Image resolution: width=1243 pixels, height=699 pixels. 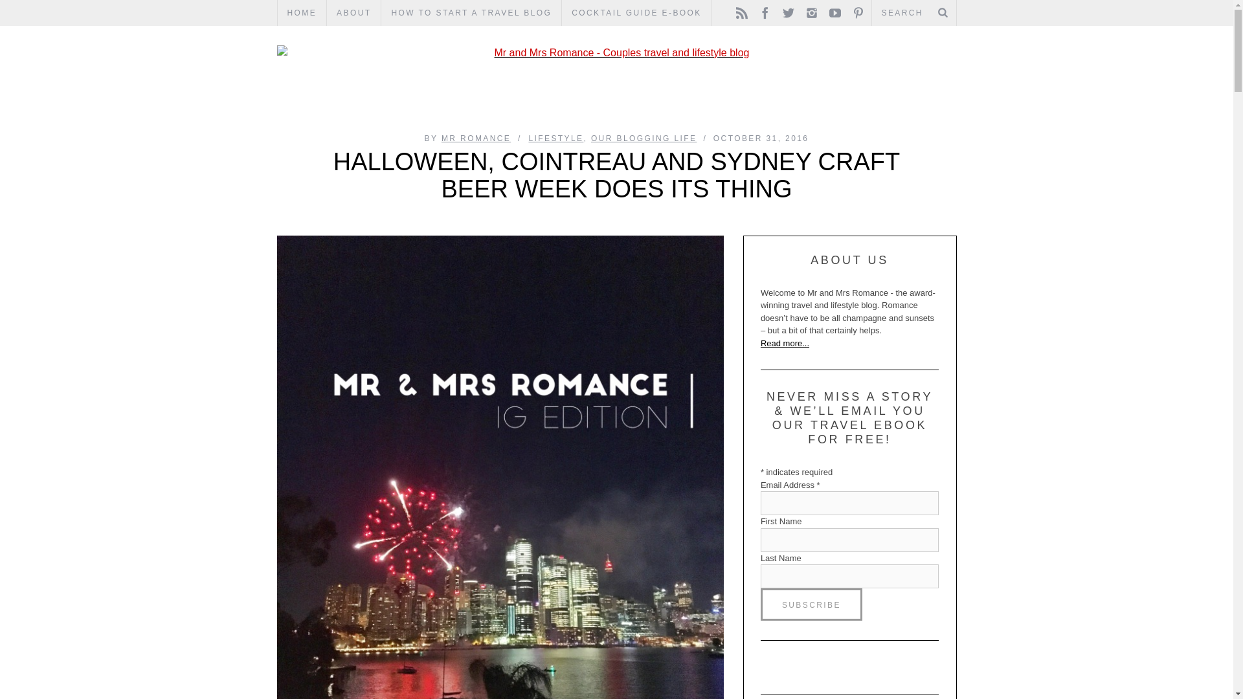 I want to click on Search, so click(x=913, y=13).